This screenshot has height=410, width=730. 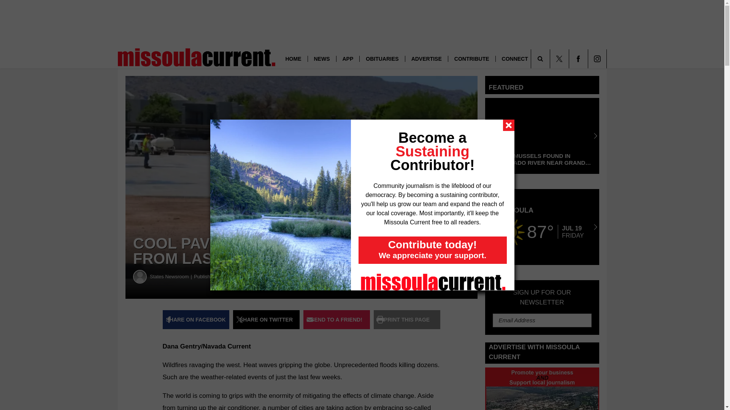 I want to click on Share on Twitter, so click(x=266, y=320).